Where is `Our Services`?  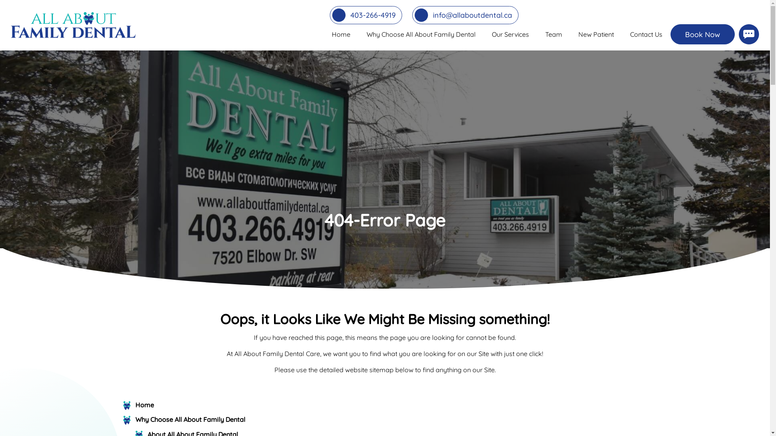 Our Services is located at coordinates (510, 34).